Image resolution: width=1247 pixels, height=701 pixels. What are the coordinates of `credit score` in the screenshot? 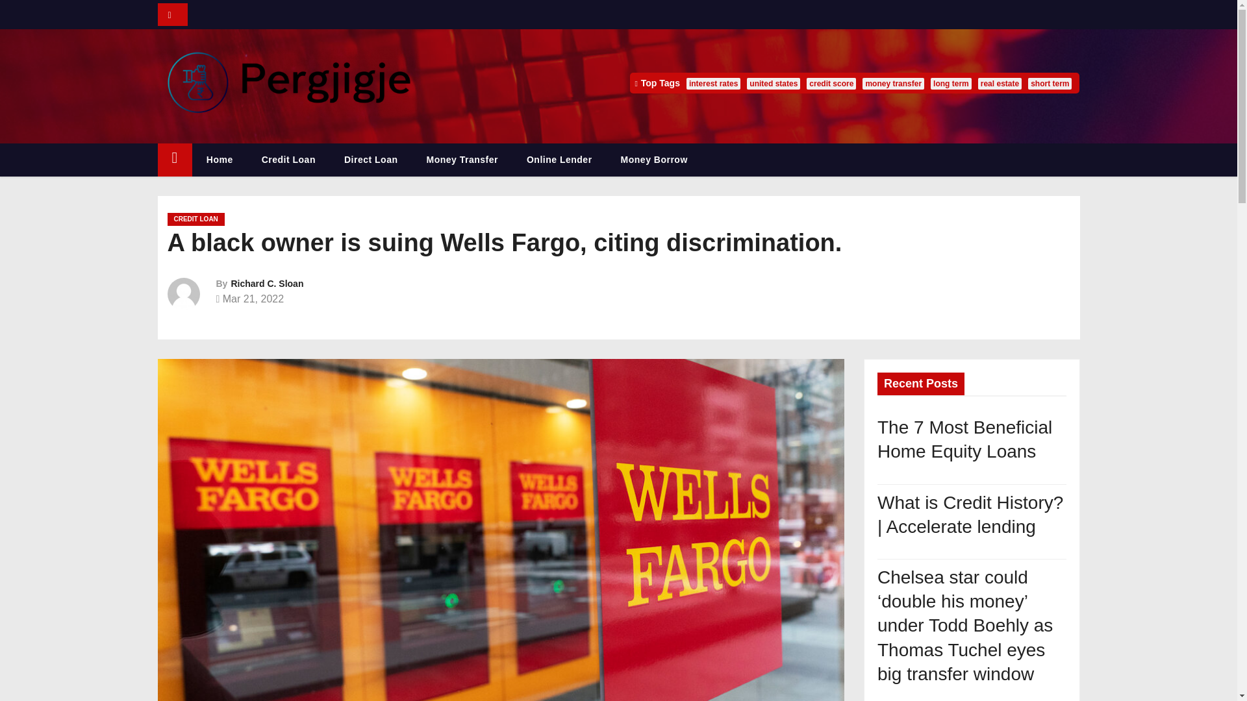 It's located at (831, 83).